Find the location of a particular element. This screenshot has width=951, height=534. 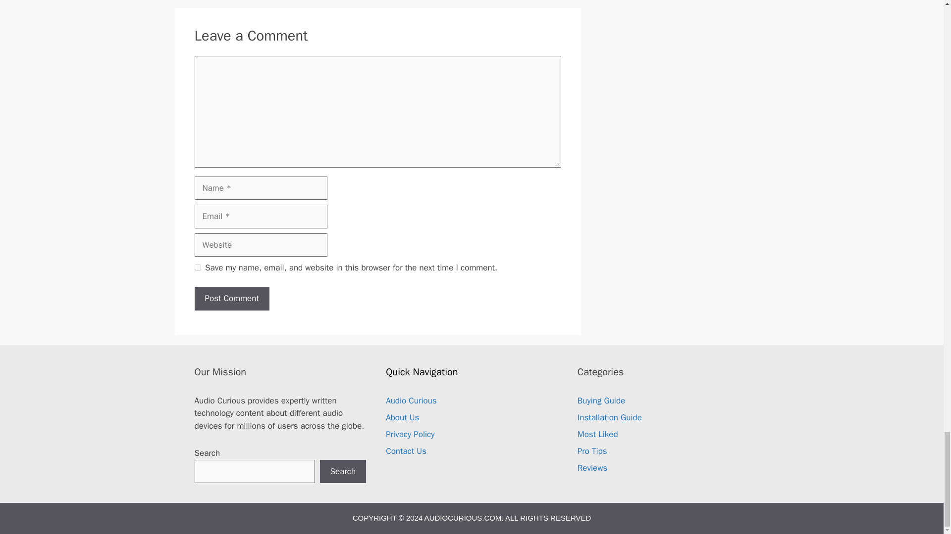

Audio Curious is located at coordinates (411, 400).